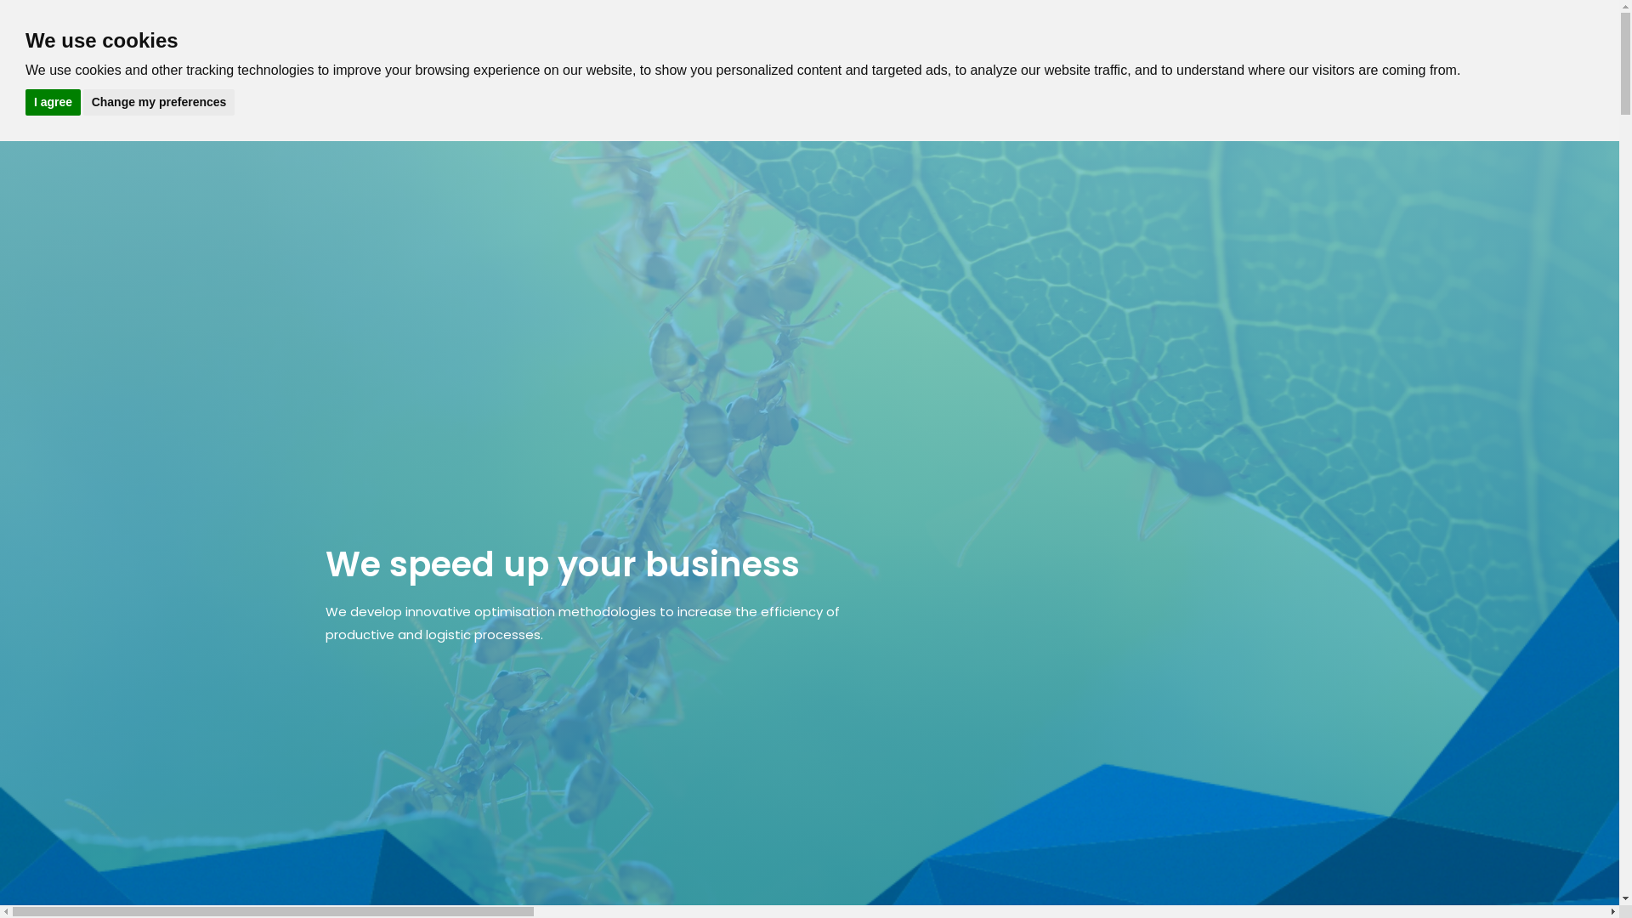 The width and height of the screenshot is (1632, 918). What do you see at coordinates (956, 36) in the screenshot?
I see `Solutions` at bounding box center [956, 36].